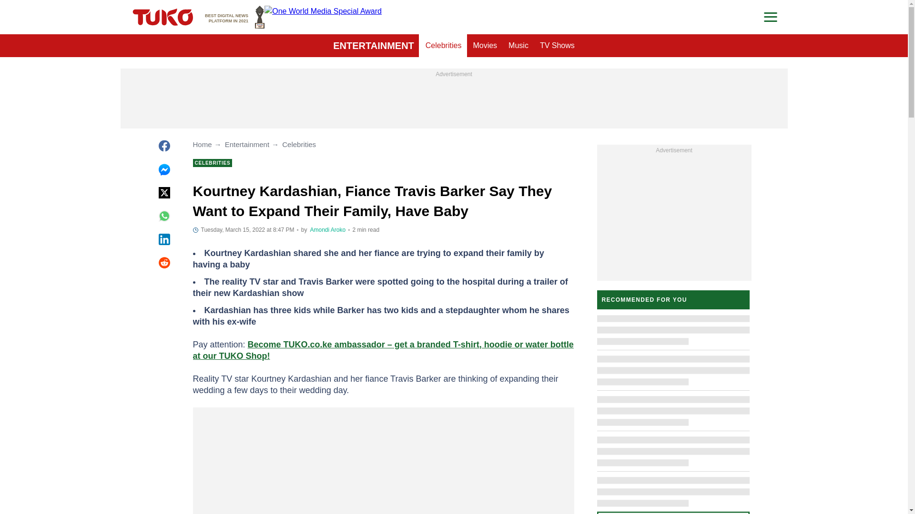 The height and width of the screenshot is (514, 915). I want to click on Celebrities, so click(484, 46).